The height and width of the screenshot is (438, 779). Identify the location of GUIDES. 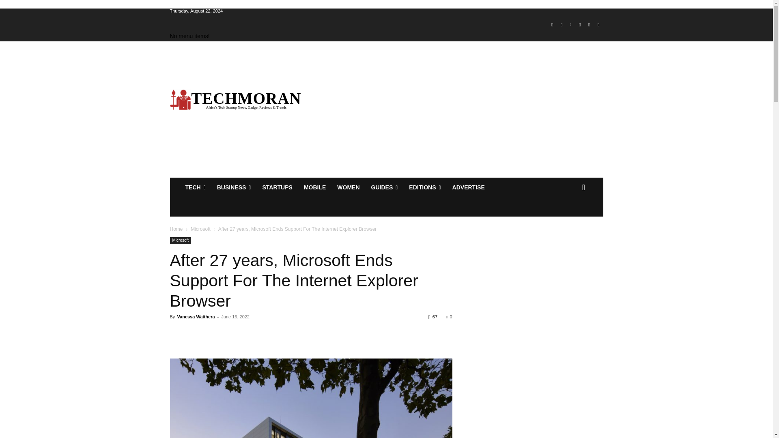
(384, 187).